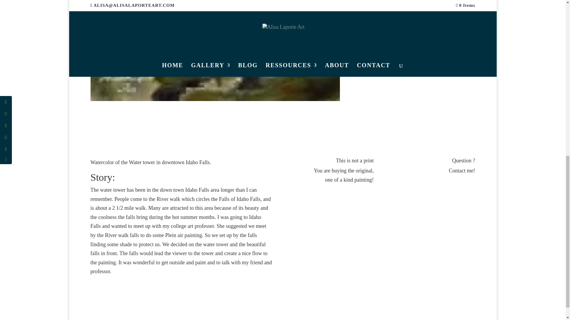  Describe the element at coordinates (463, 161) in the screenshot. I see `Question ?` at that location.